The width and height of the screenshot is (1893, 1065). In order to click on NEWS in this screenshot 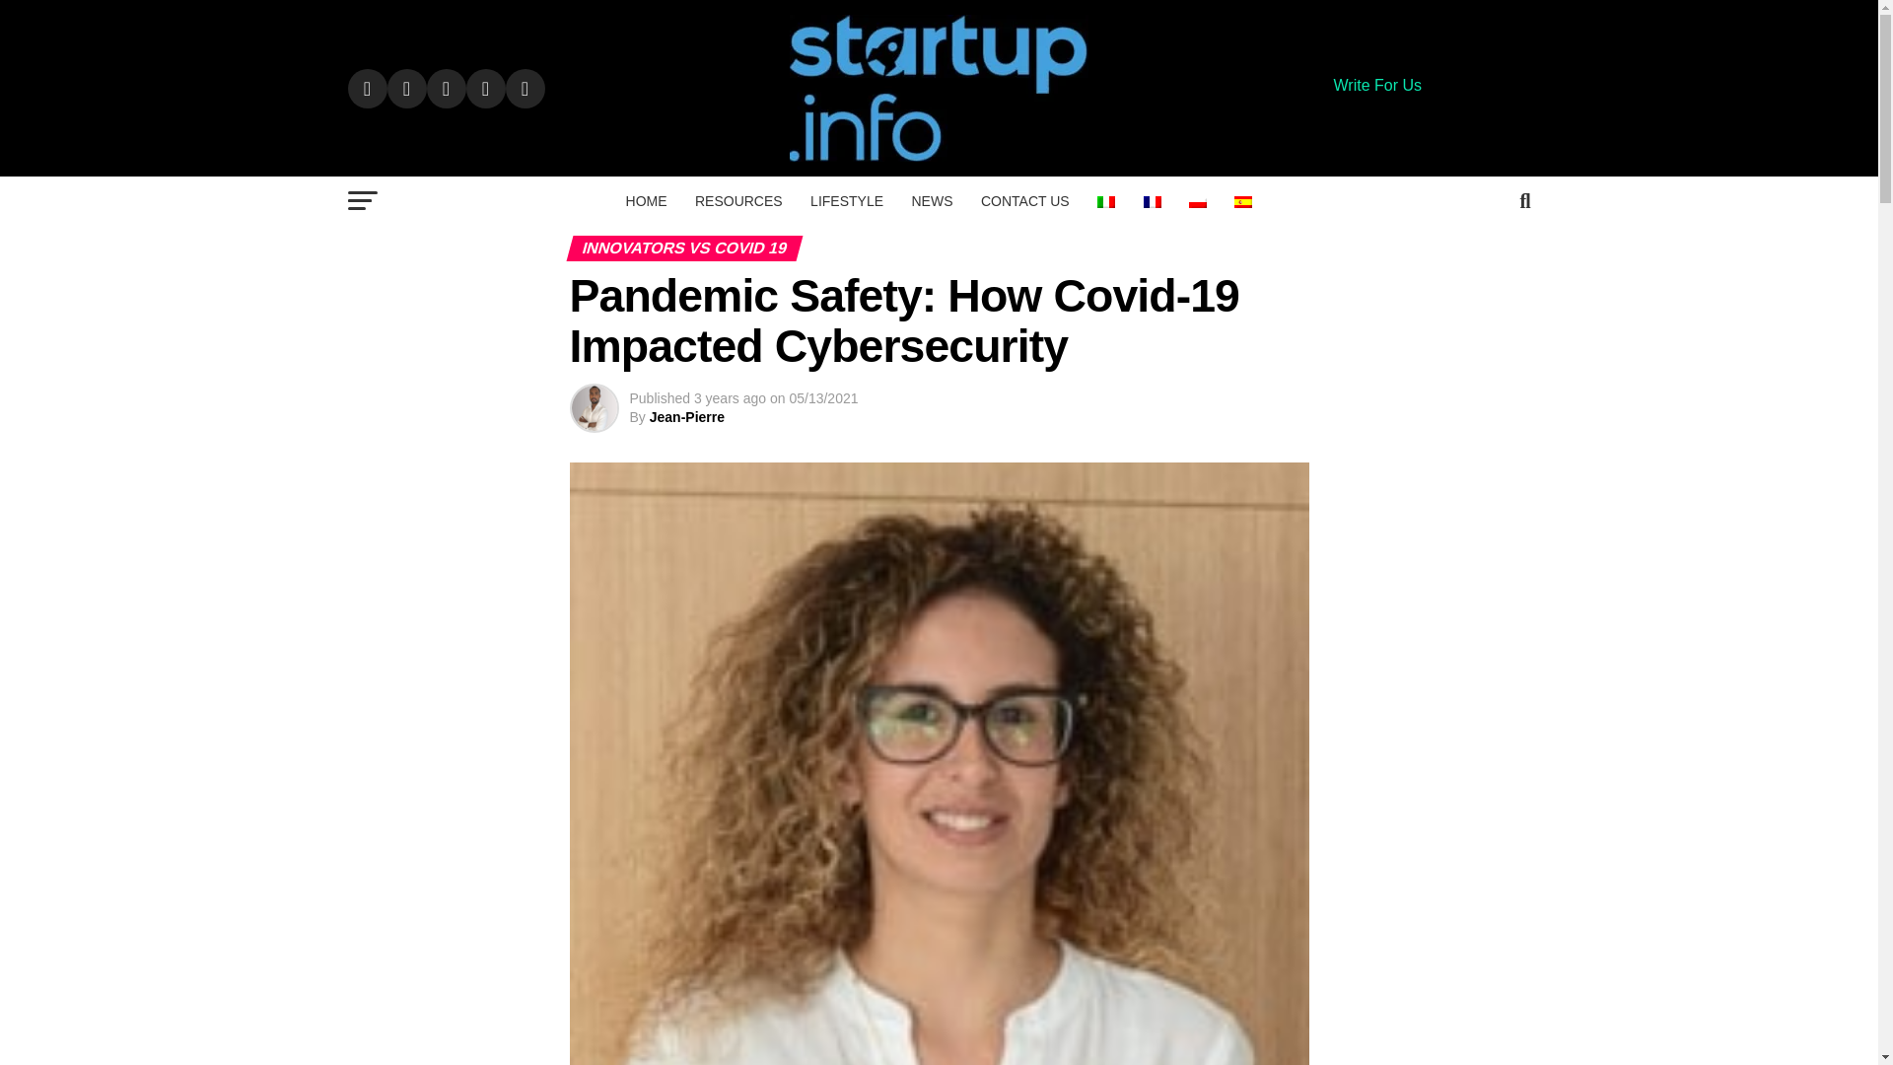, I will do `click(931, 201)`.